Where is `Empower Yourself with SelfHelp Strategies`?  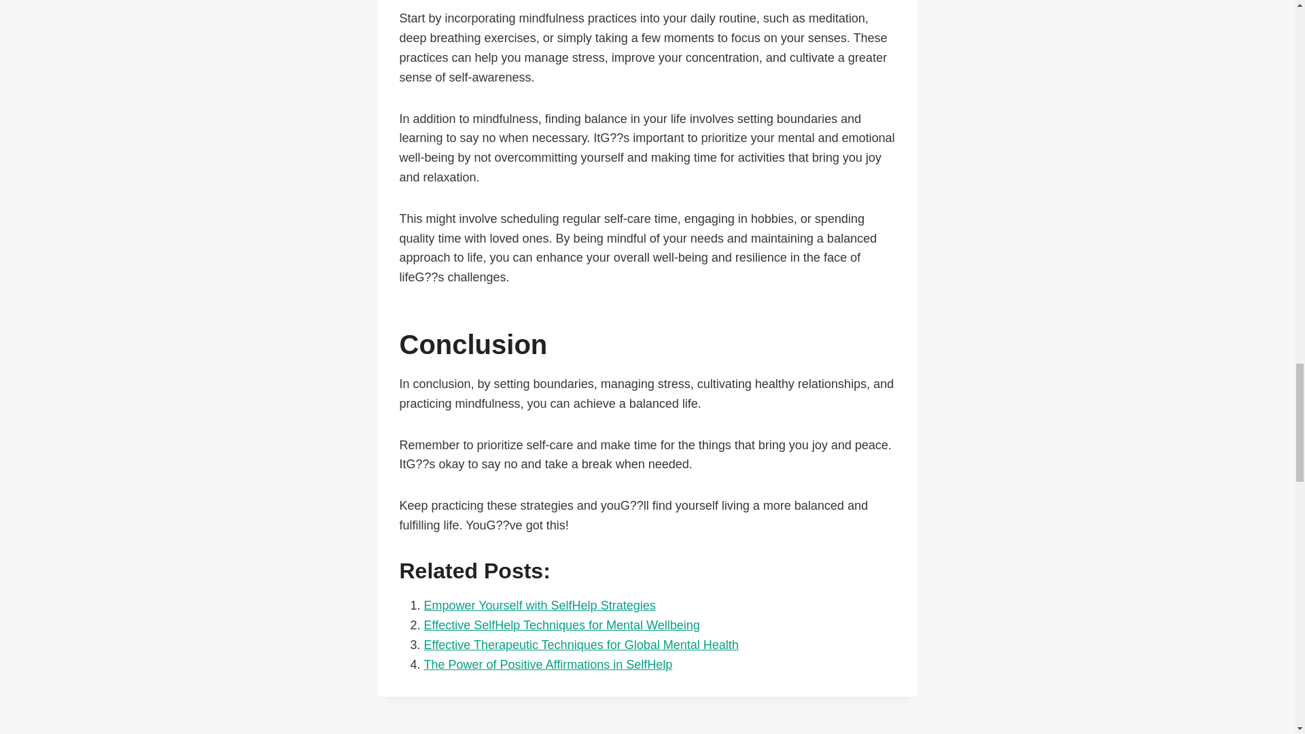 Empower Yourself with SelfHelp Strategies is located at coordinates (561, 625).